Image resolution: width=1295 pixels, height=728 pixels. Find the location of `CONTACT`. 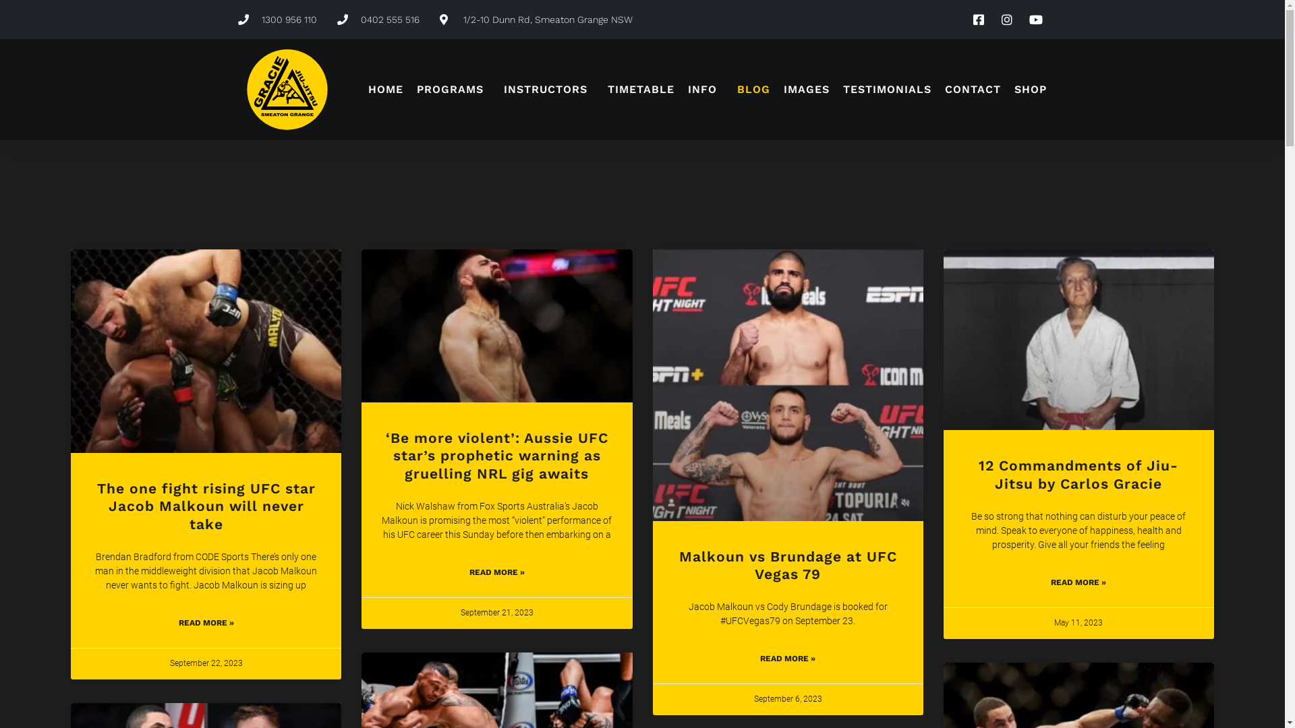

CONTACT is located at coordinates (973, 89).